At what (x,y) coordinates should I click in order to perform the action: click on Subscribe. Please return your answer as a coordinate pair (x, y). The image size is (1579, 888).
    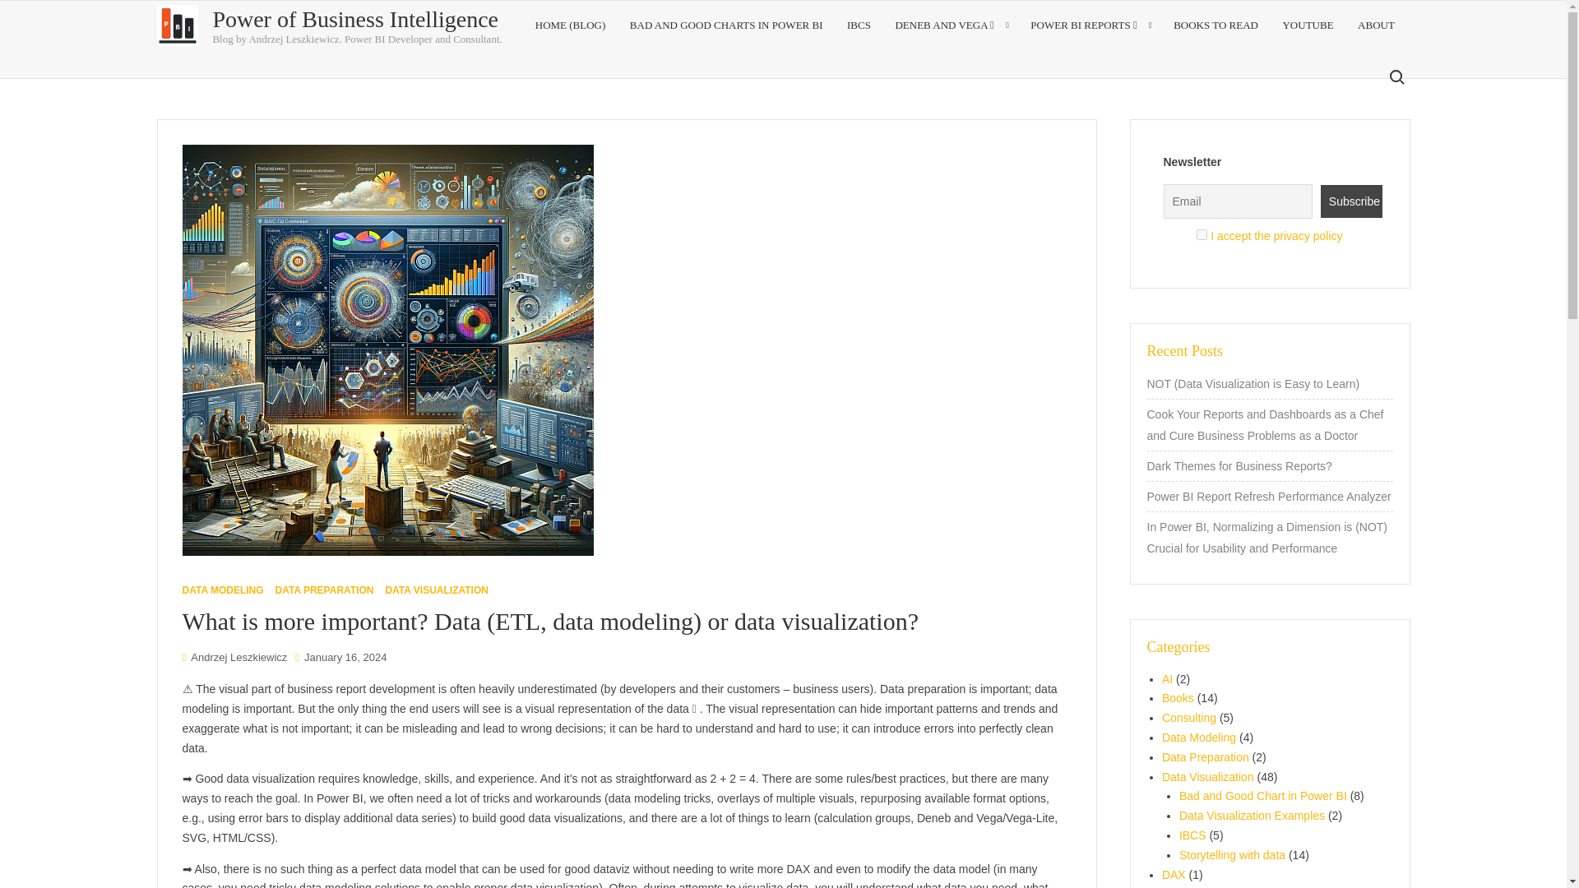
    Looking at the image, I should click on (1351, 201).